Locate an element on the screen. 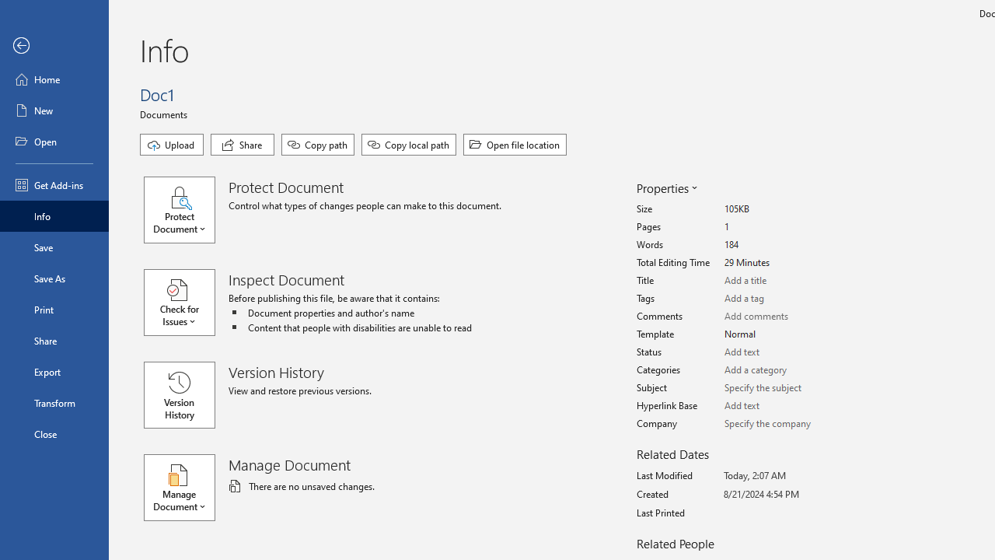 This screenshot has width=995, height=560. Protect Document is located at coordinates (187, 210).